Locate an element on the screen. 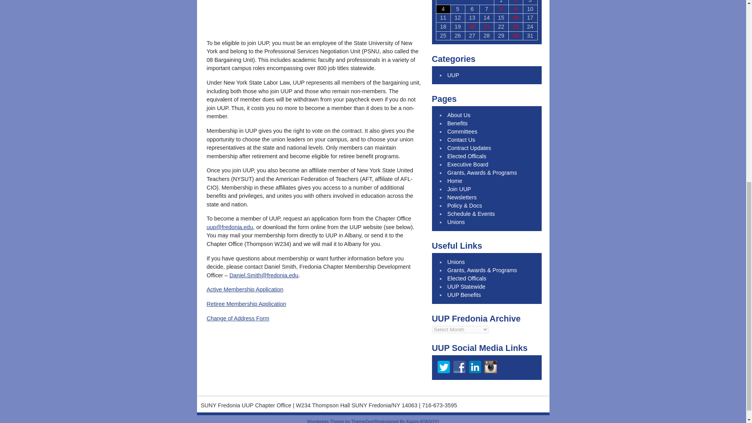 This screenshot has height=423, width=752. About Us is located at coordinates (459, 115).